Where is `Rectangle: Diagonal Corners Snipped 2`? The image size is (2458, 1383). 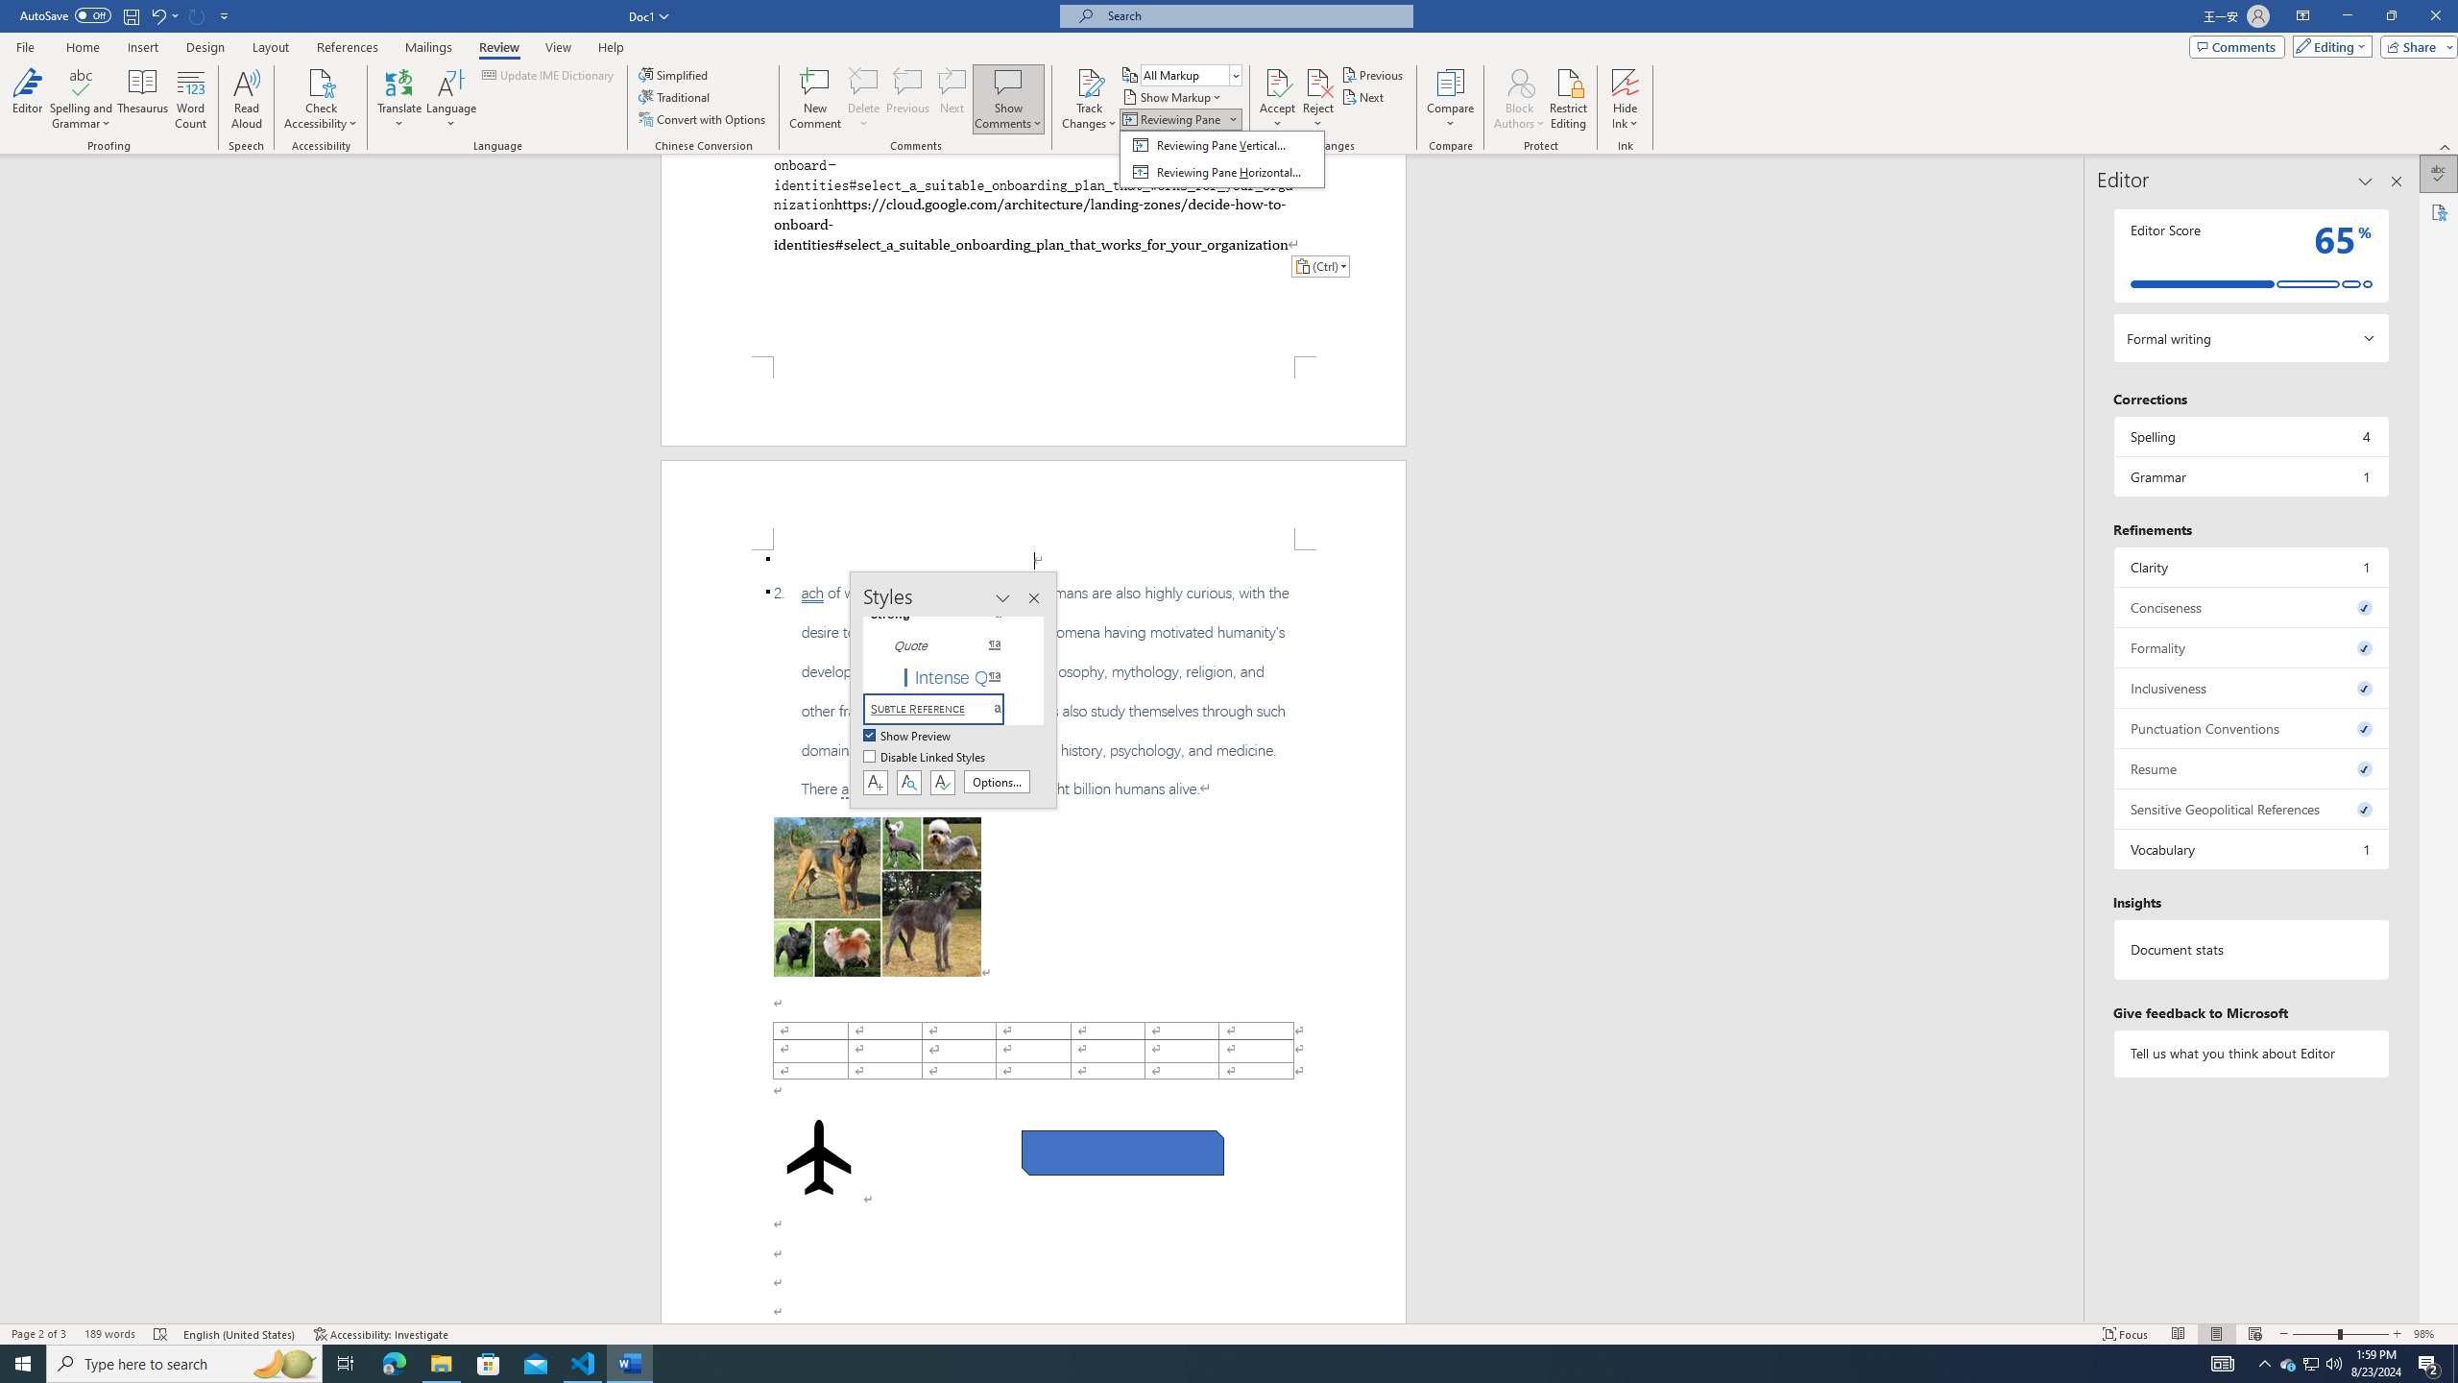 Rectangle: Diagonal Corners Snipped 2 is located at coordinates (1122, 1152).